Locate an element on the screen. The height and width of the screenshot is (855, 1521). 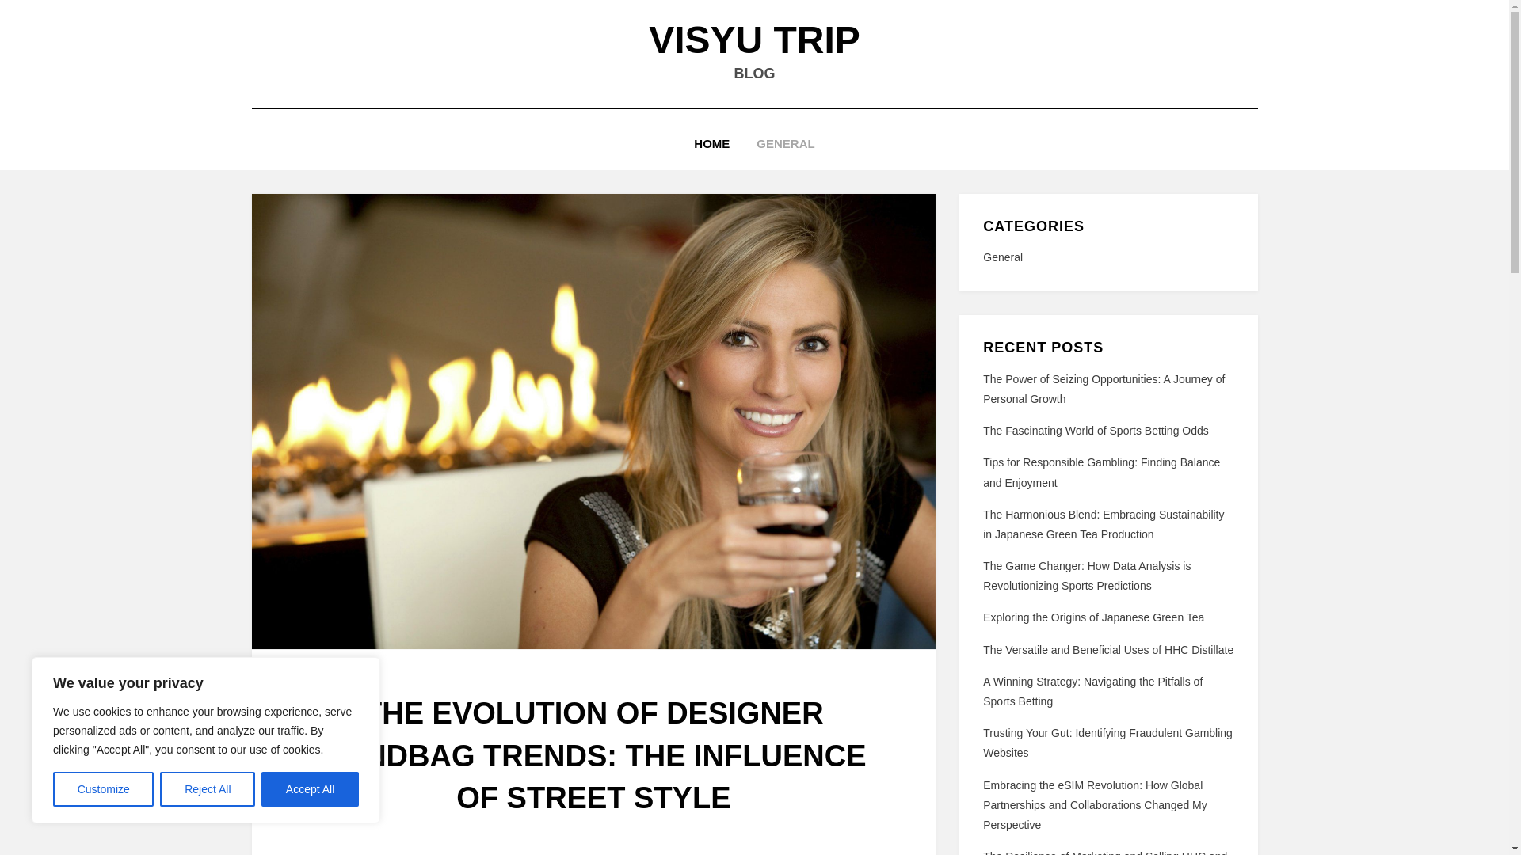
Exploring the Origins of Japanese Green Tea is located at coordinates (1093, 617).